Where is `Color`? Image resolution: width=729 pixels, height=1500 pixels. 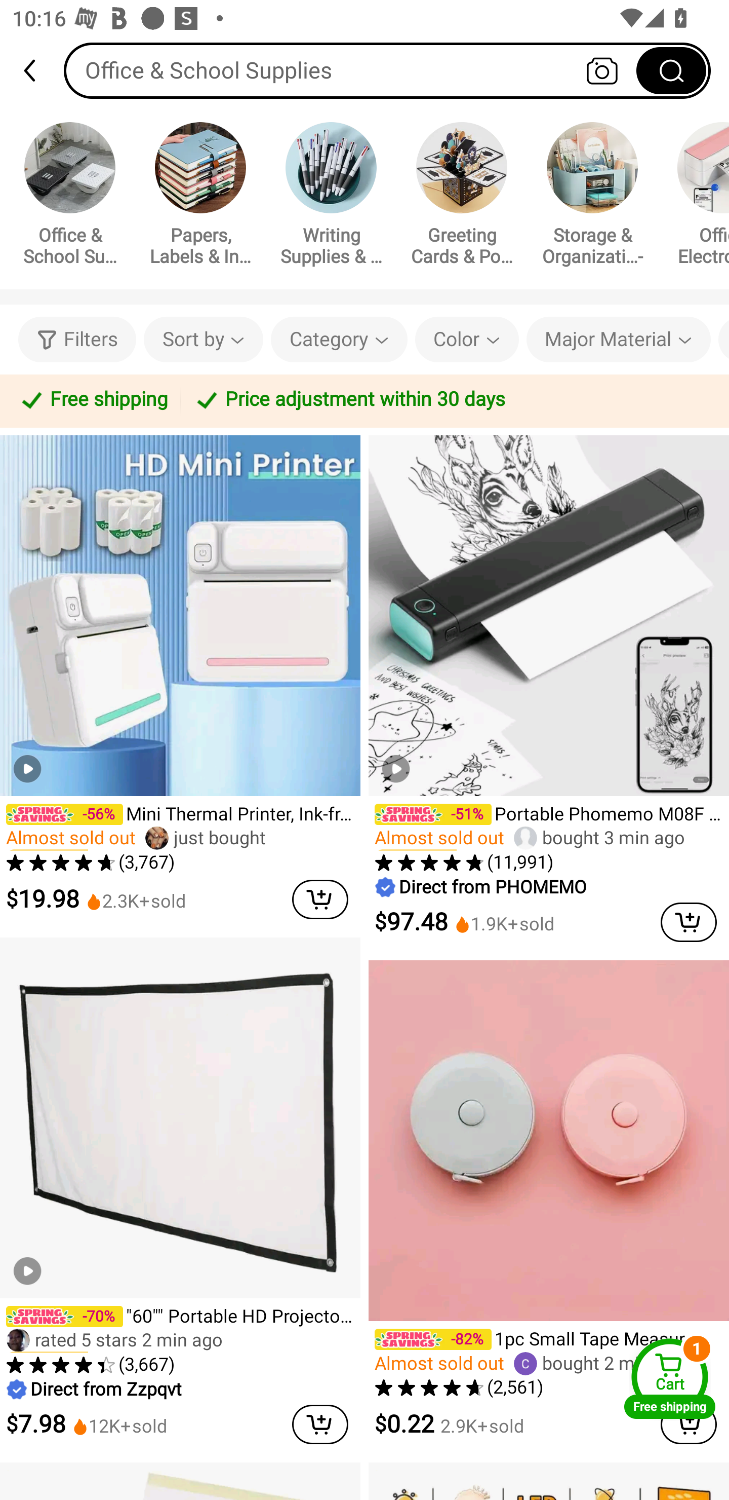 Color is located at coordinates (467, 340).